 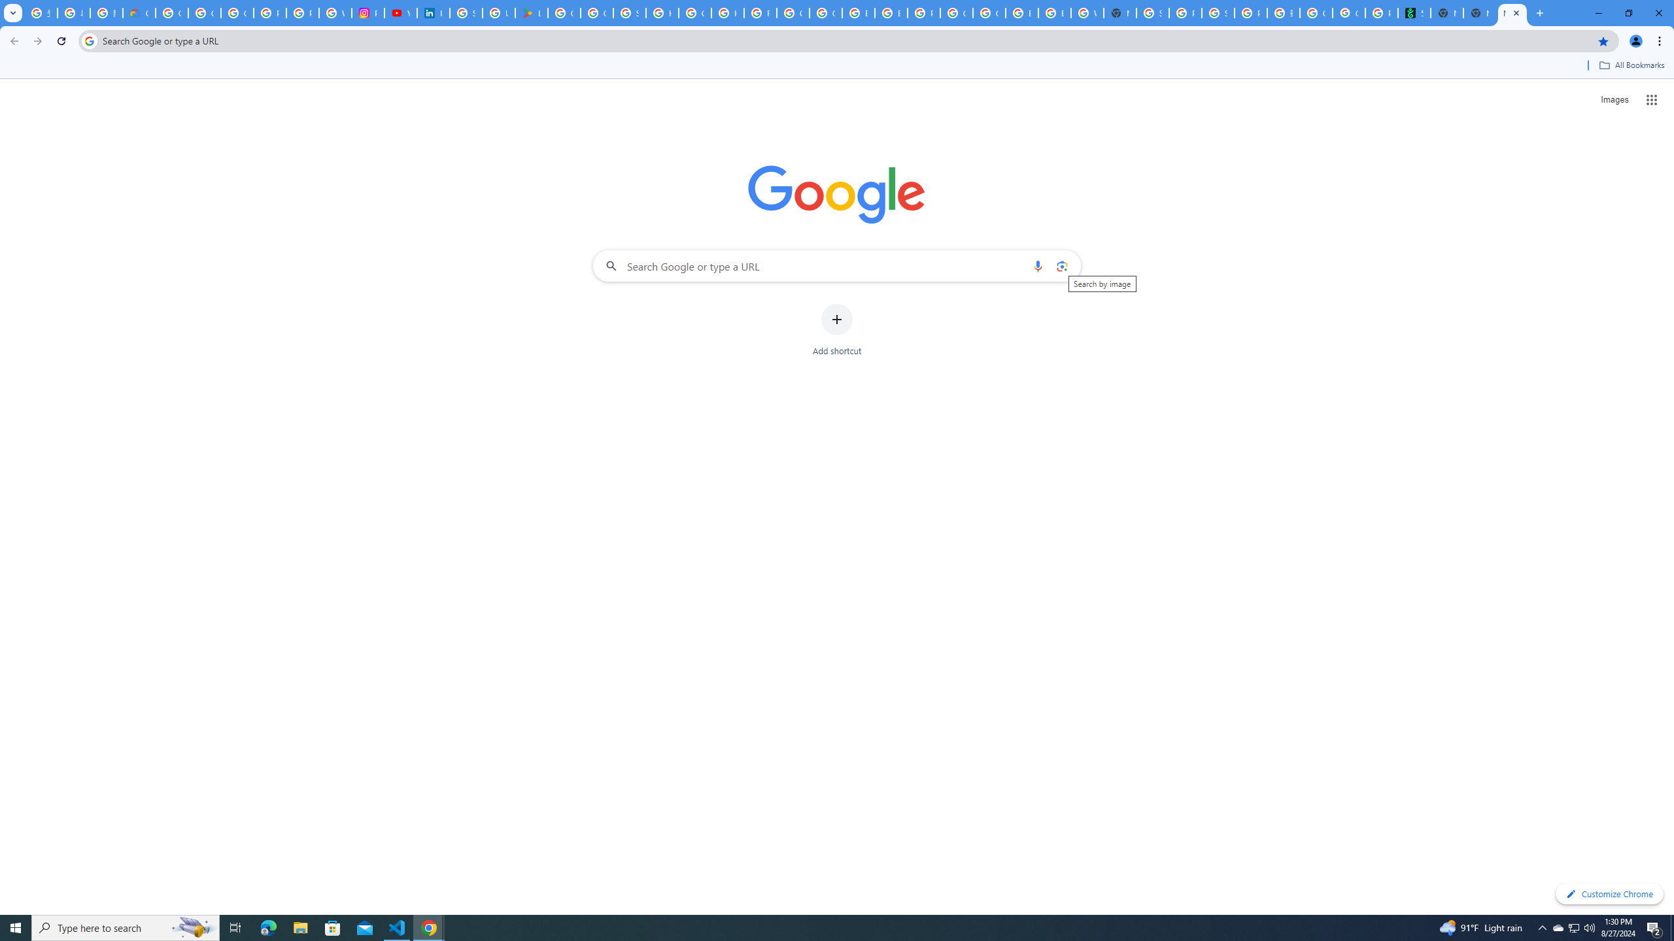 I want to click on New Tab, so click(x=1479, y=13).